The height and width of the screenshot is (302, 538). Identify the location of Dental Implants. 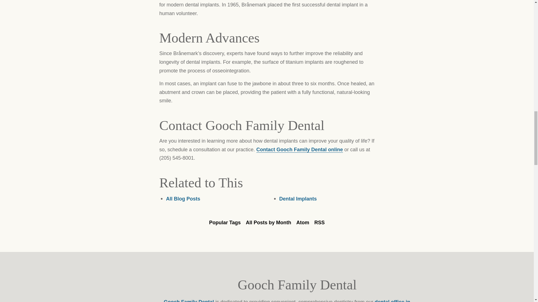
(298, 199).